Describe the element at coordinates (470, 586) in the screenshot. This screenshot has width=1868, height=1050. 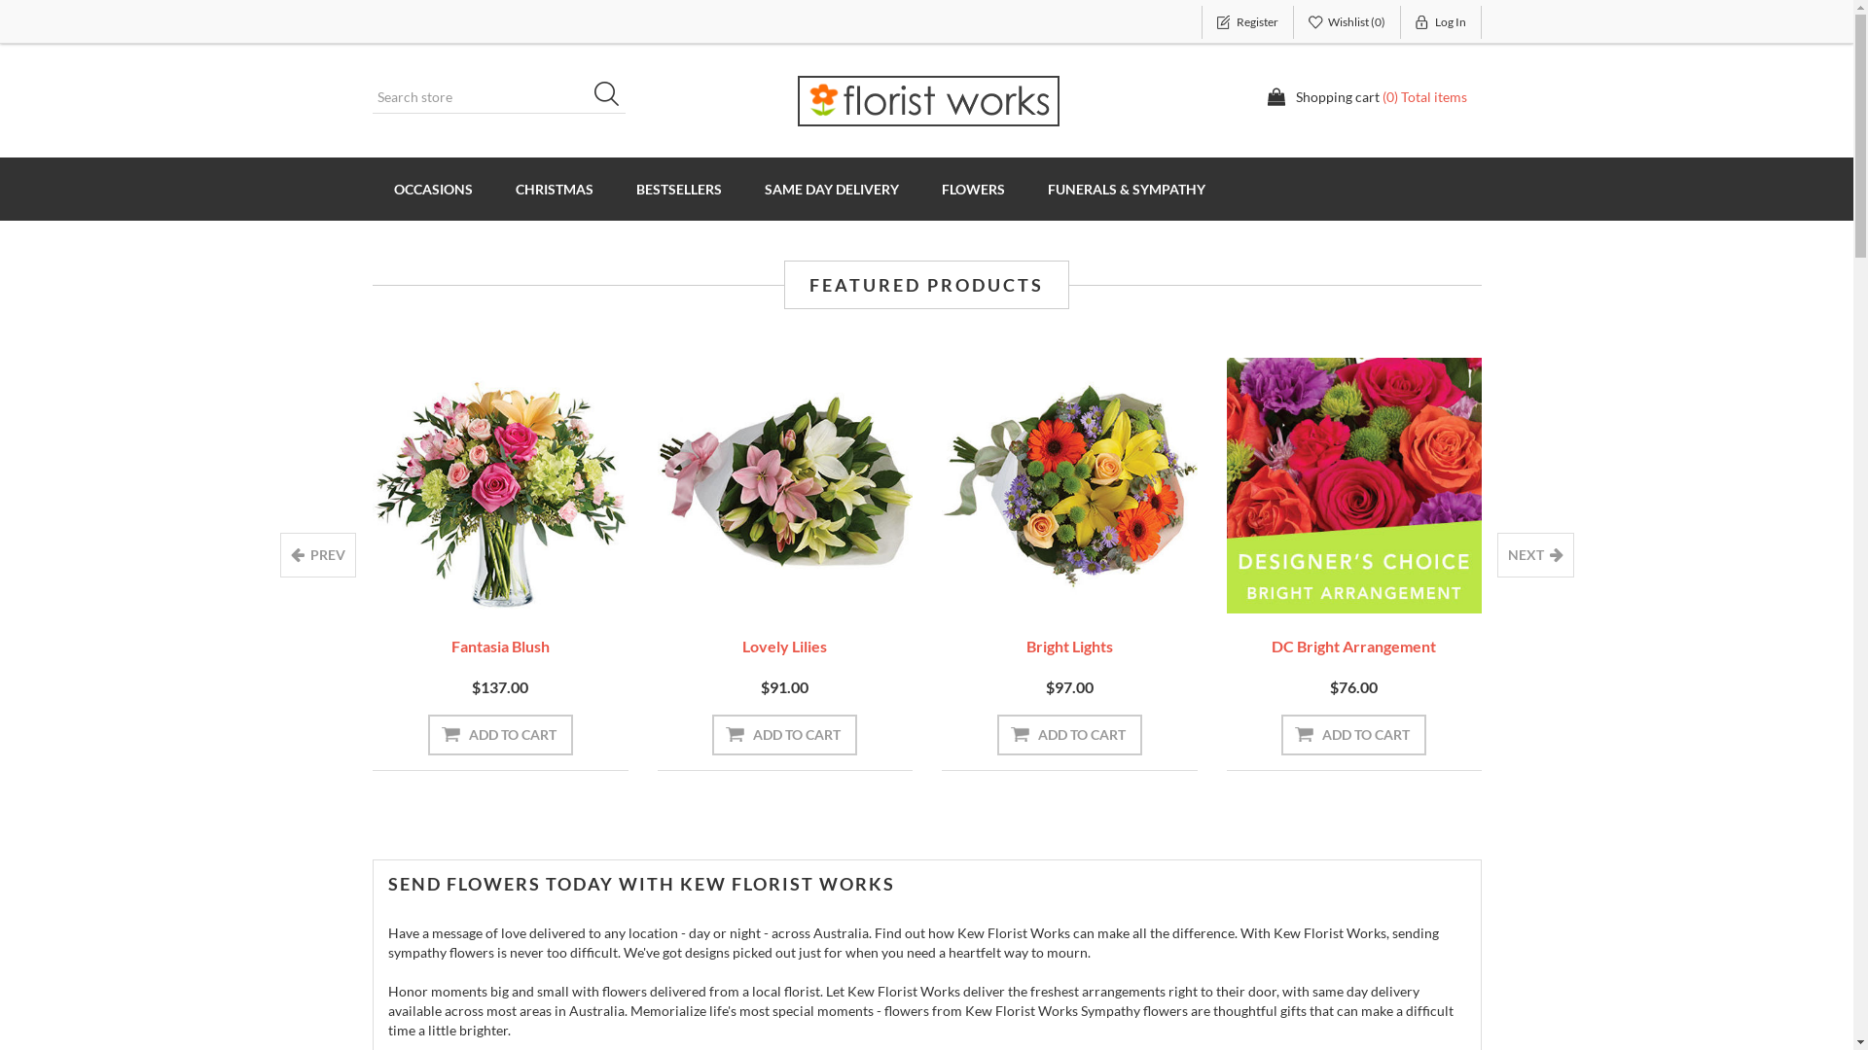
I see `Add to Wishlist` at that location.